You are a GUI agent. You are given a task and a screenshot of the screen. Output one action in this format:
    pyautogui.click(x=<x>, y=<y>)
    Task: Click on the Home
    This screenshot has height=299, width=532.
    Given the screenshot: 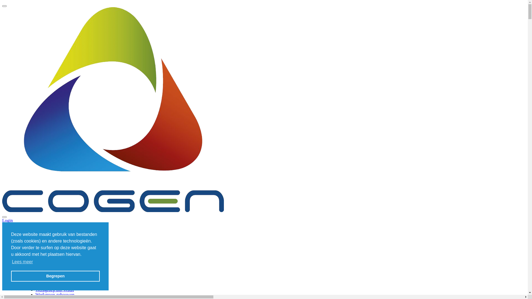 What is the action you would take?
    pyautogui.click(x=19, y=235)
    